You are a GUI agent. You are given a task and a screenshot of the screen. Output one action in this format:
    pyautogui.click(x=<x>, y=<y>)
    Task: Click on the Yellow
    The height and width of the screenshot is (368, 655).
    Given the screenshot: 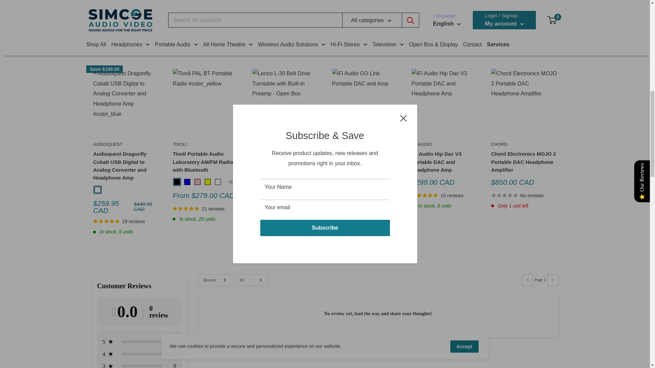 What is the action you would take?
    pyautogui.click(x=207, y=182)
    